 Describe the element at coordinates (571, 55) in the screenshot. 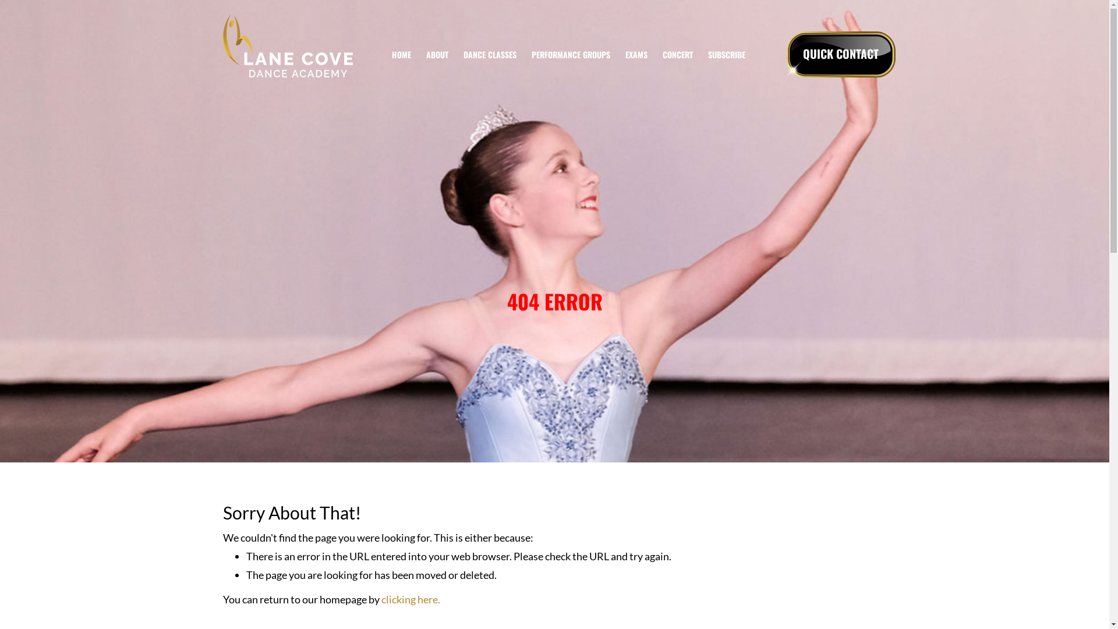

I see `PERFORMANCE GROUPS` at that location.